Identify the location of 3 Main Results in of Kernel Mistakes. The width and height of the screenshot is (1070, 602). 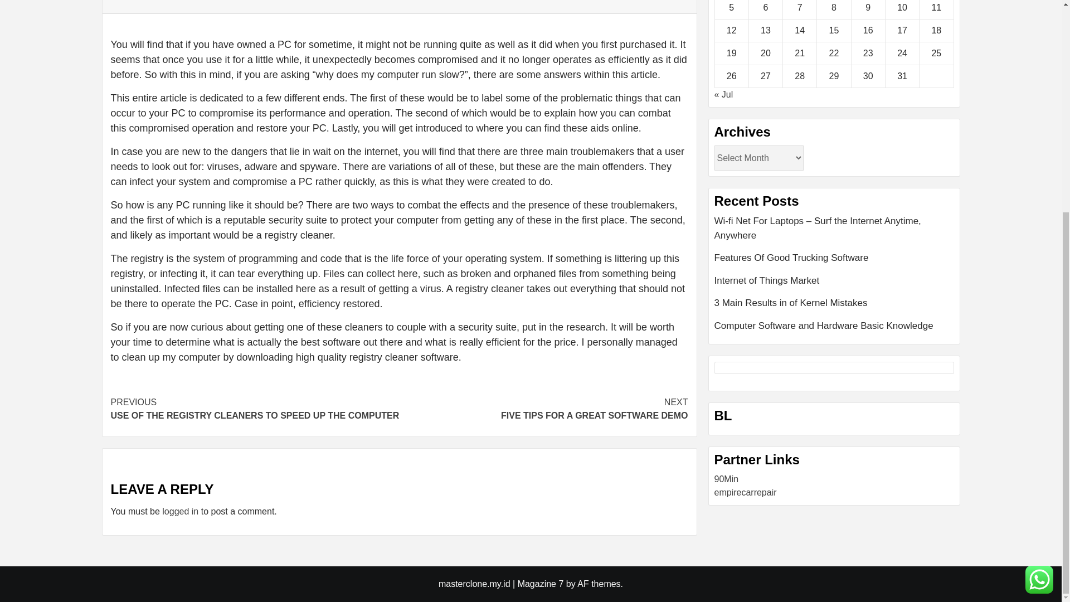
(834, 326).